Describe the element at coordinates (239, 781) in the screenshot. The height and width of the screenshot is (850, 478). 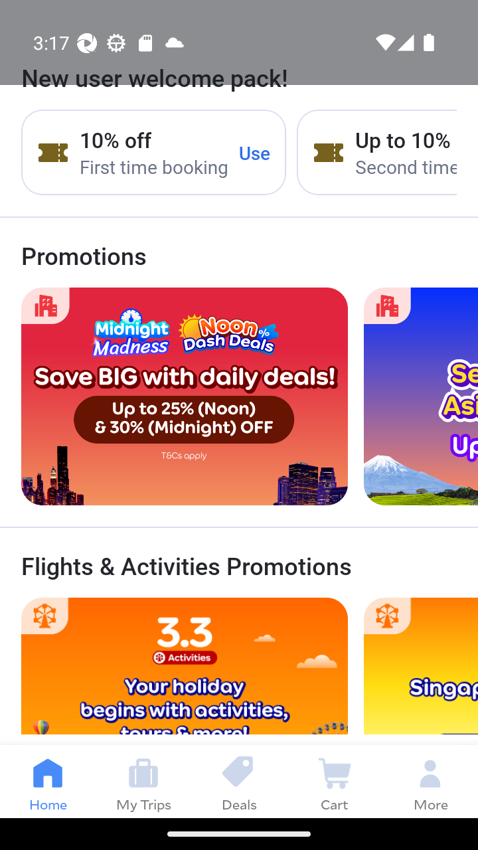
I see `Deals` at that location.